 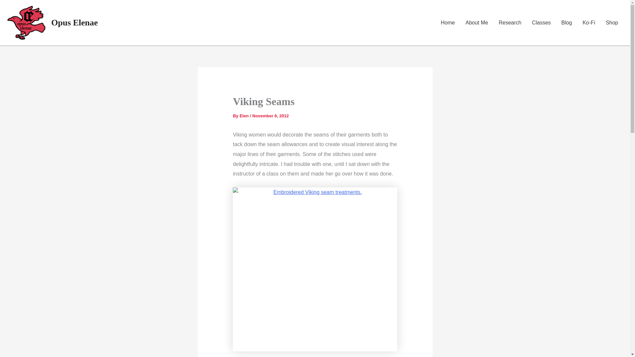 I want to click on Blog, so click(x=567, y=23).